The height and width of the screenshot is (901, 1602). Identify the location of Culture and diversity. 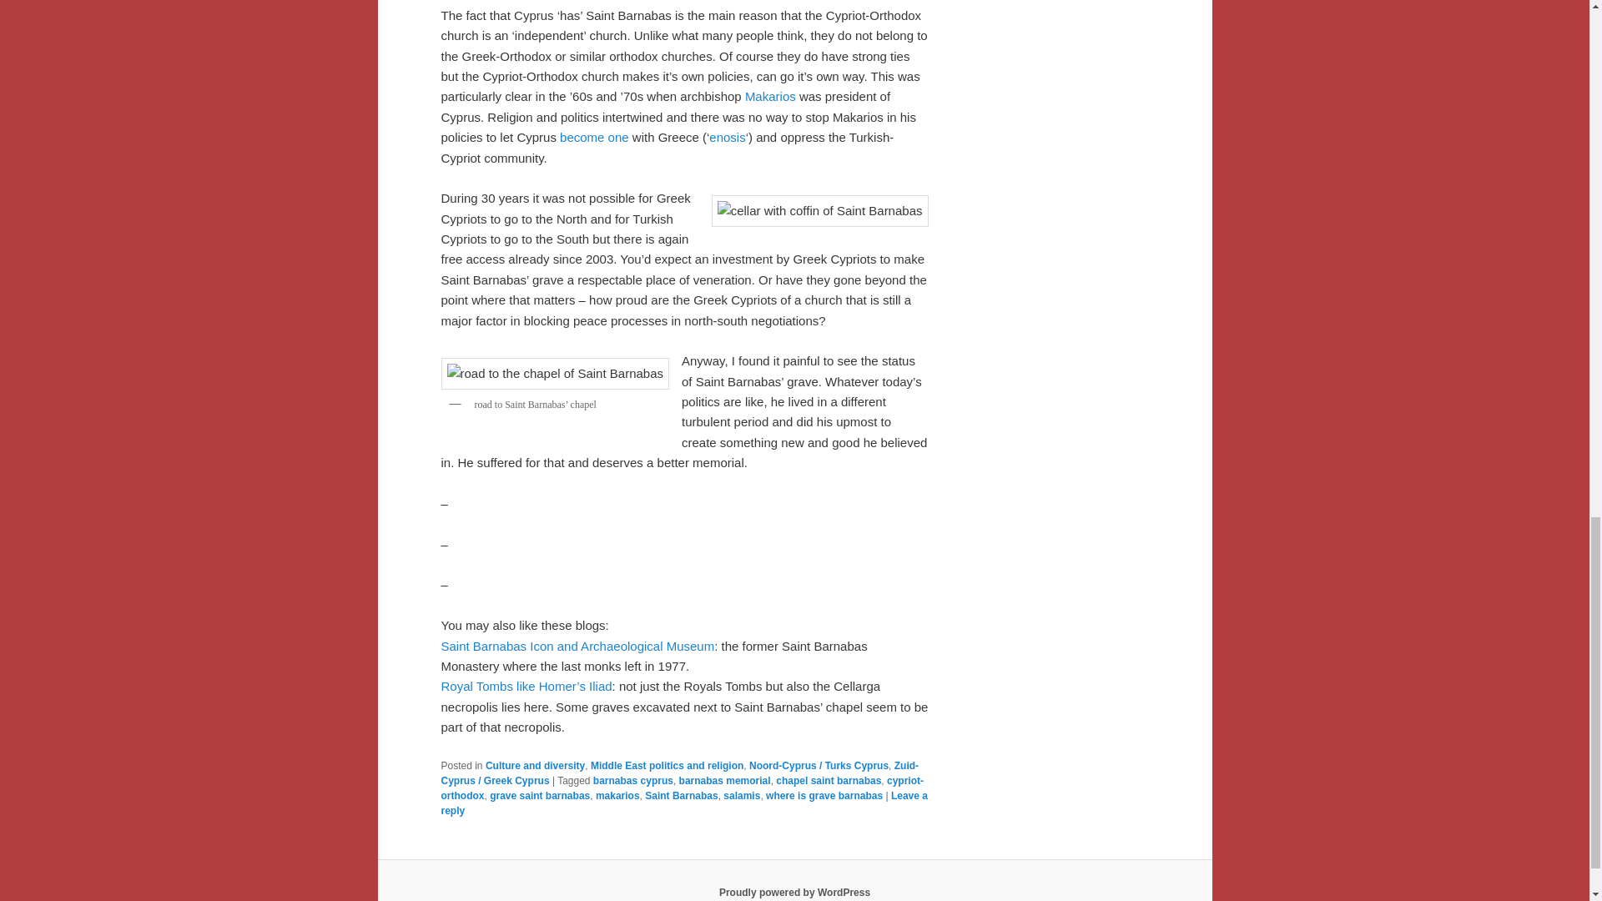
(534, 766).